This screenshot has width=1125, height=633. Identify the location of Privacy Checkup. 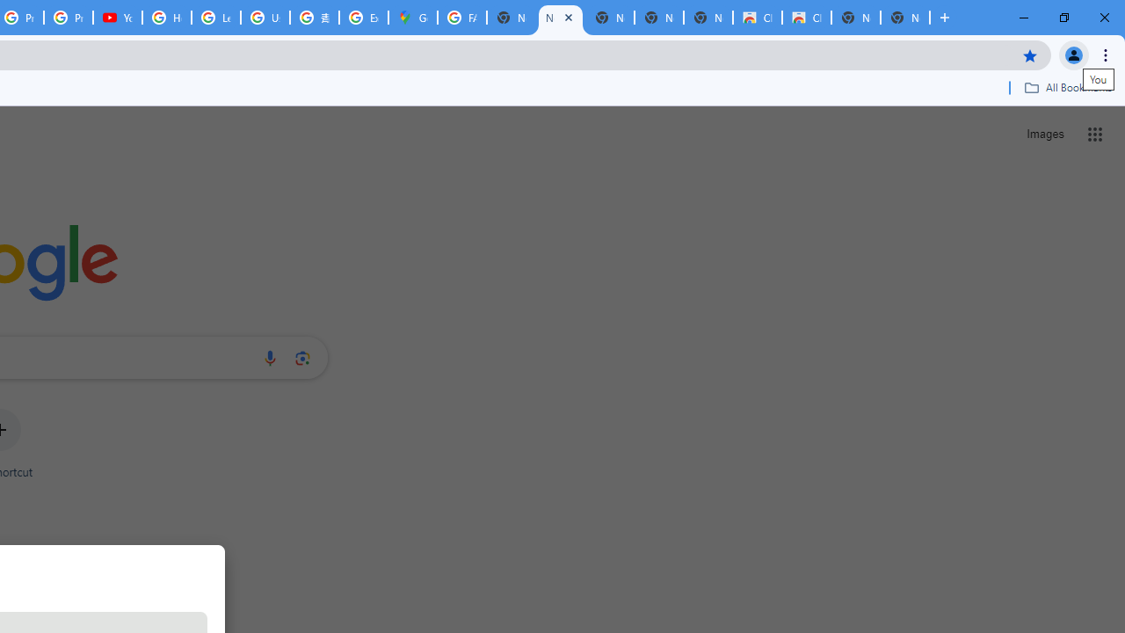
(69, 18).